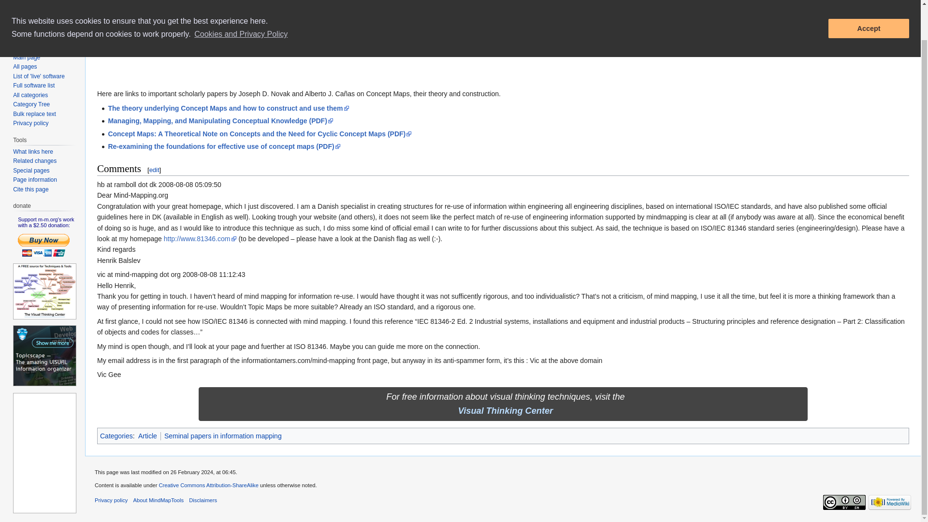  What do you see at coordinates (96, 1) in the screenshot?
I see `Page` at bounding box center [96, 1].